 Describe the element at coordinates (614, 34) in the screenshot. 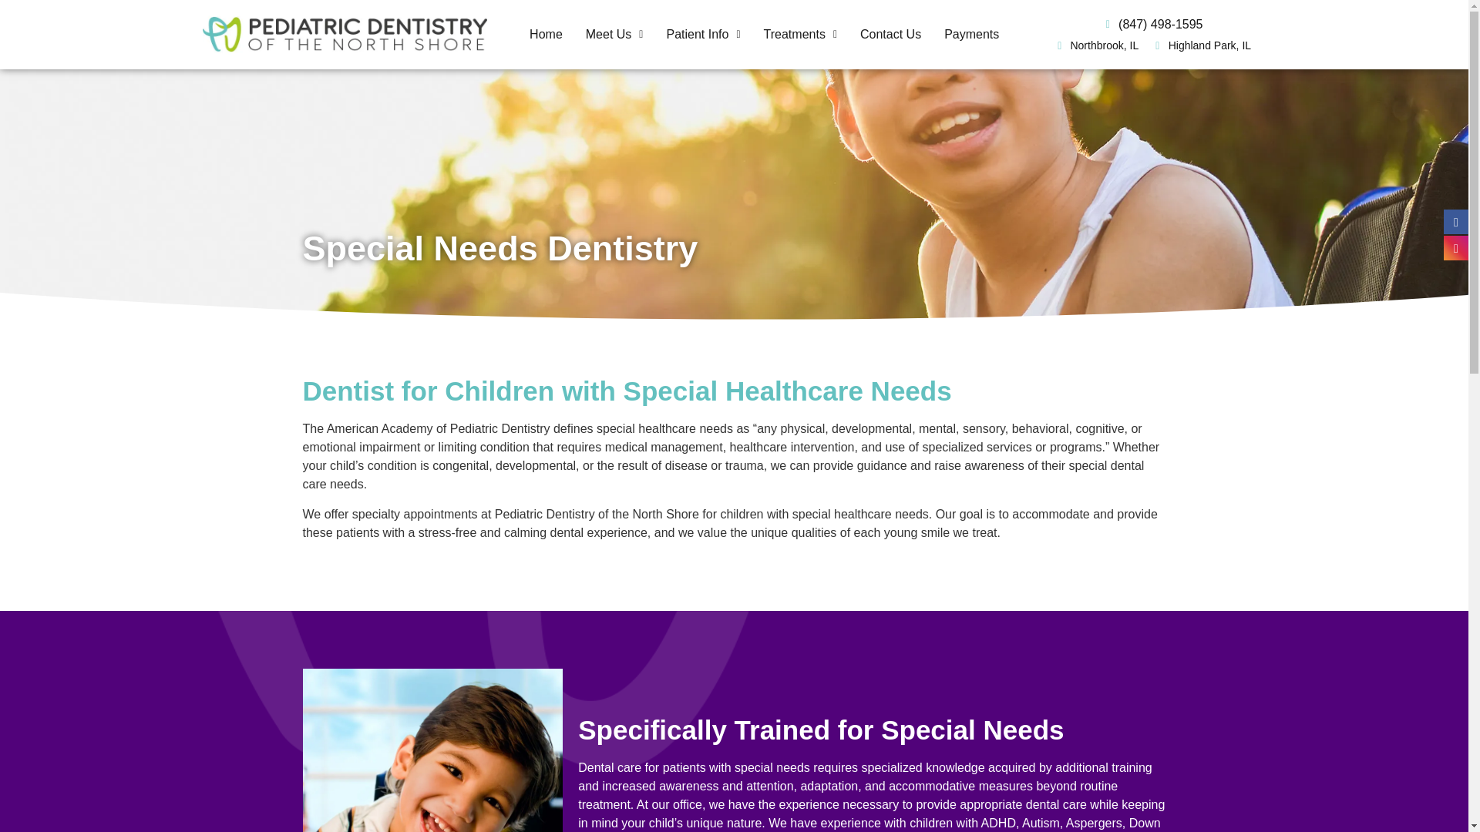

I see `Meet Us` at that location.